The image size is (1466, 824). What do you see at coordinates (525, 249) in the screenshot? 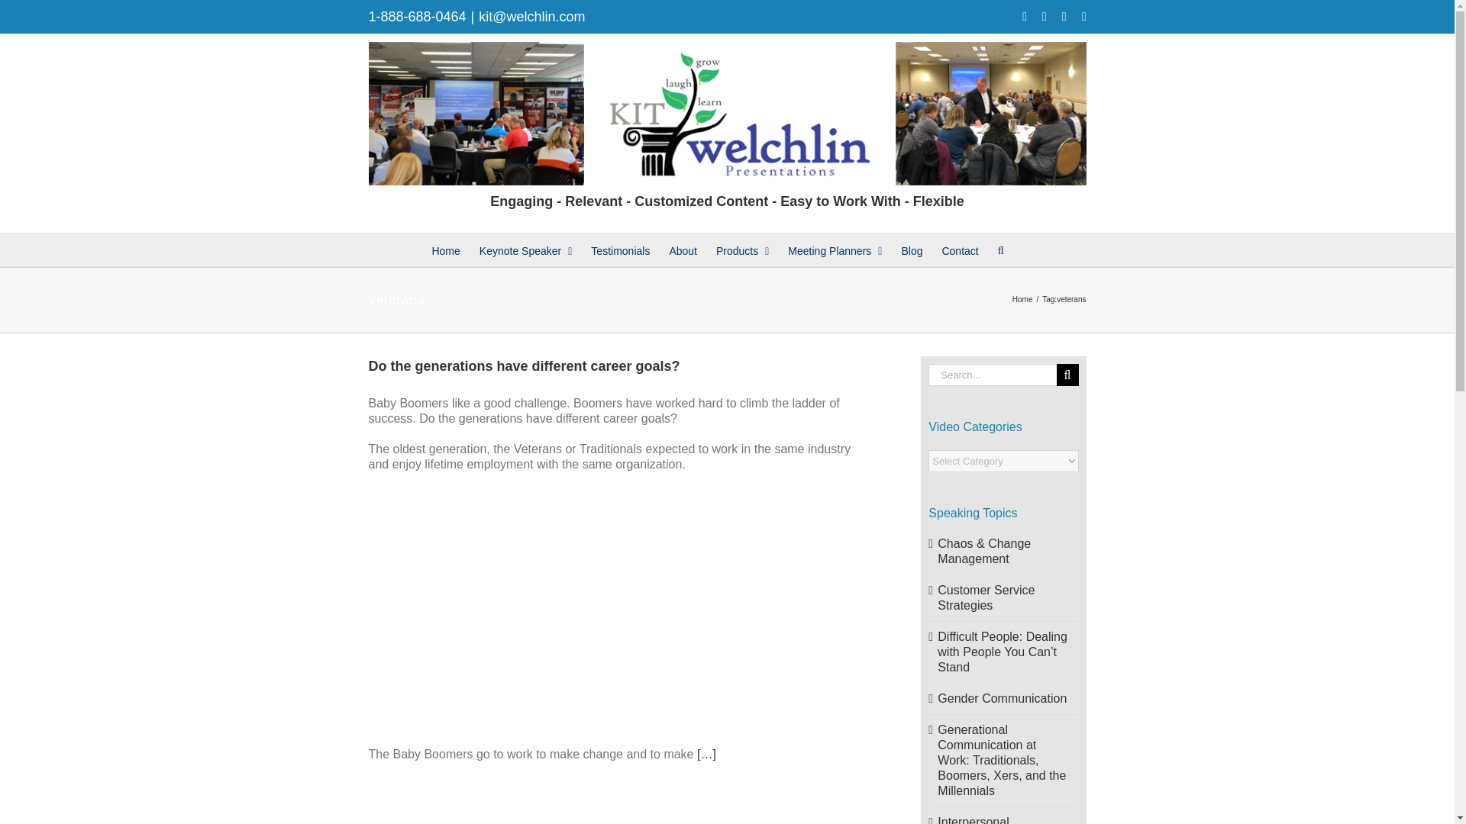
I see `Keynote Speaker` at bounding box center [525, 249].